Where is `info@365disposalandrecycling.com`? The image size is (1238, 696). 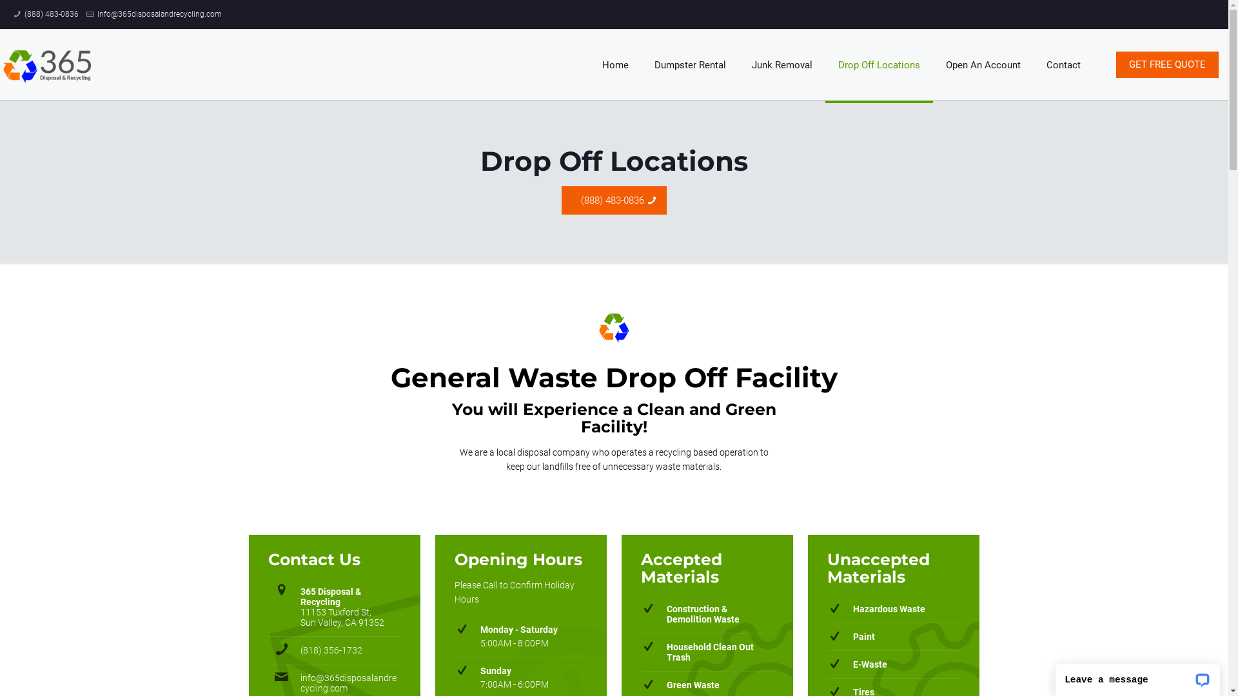 info@365disposalandrecycling.com is located at coordinates (160, 14).